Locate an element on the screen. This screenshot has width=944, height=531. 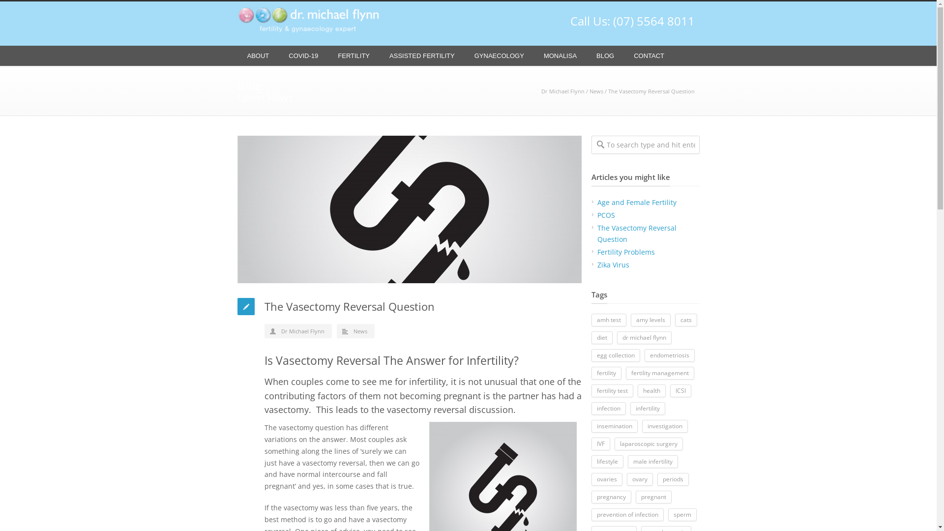
fertility is located at coordinates (606, 373).